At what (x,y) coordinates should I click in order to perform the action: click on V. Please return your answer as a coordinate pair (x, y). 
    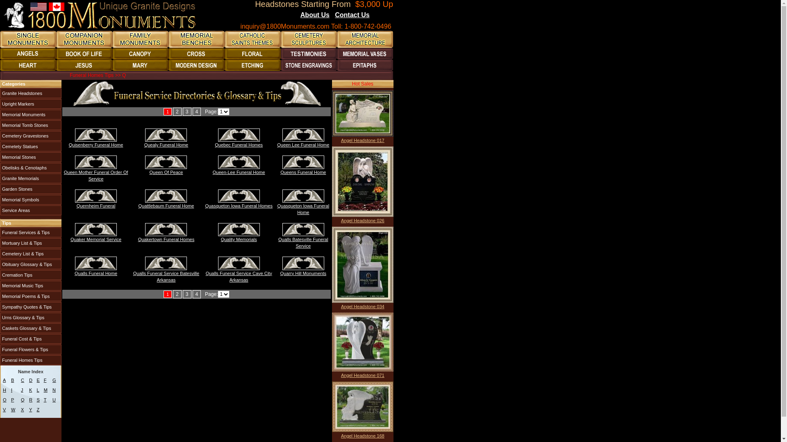
    Looking at the image, I should click on (4, 410).